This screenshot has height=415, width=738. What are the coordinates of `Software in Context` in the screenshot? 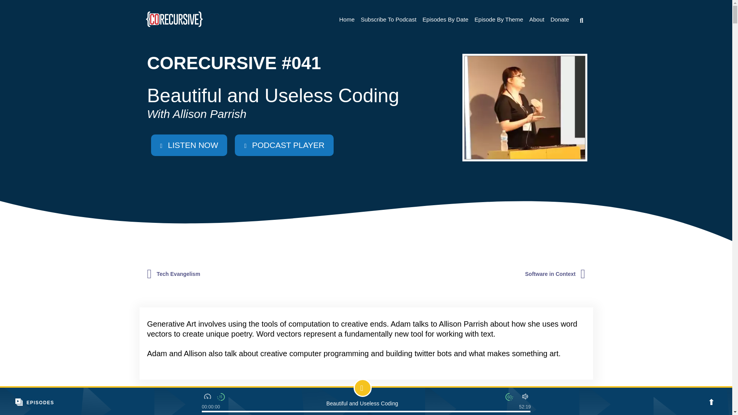 It's located at (550, 274).